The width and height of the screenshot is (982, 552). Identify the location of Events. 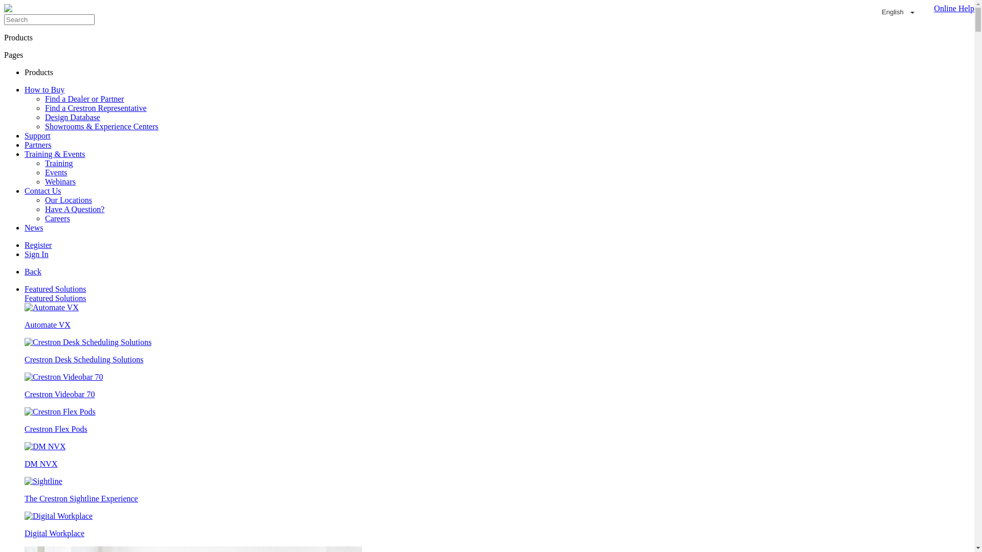
(56, 173).